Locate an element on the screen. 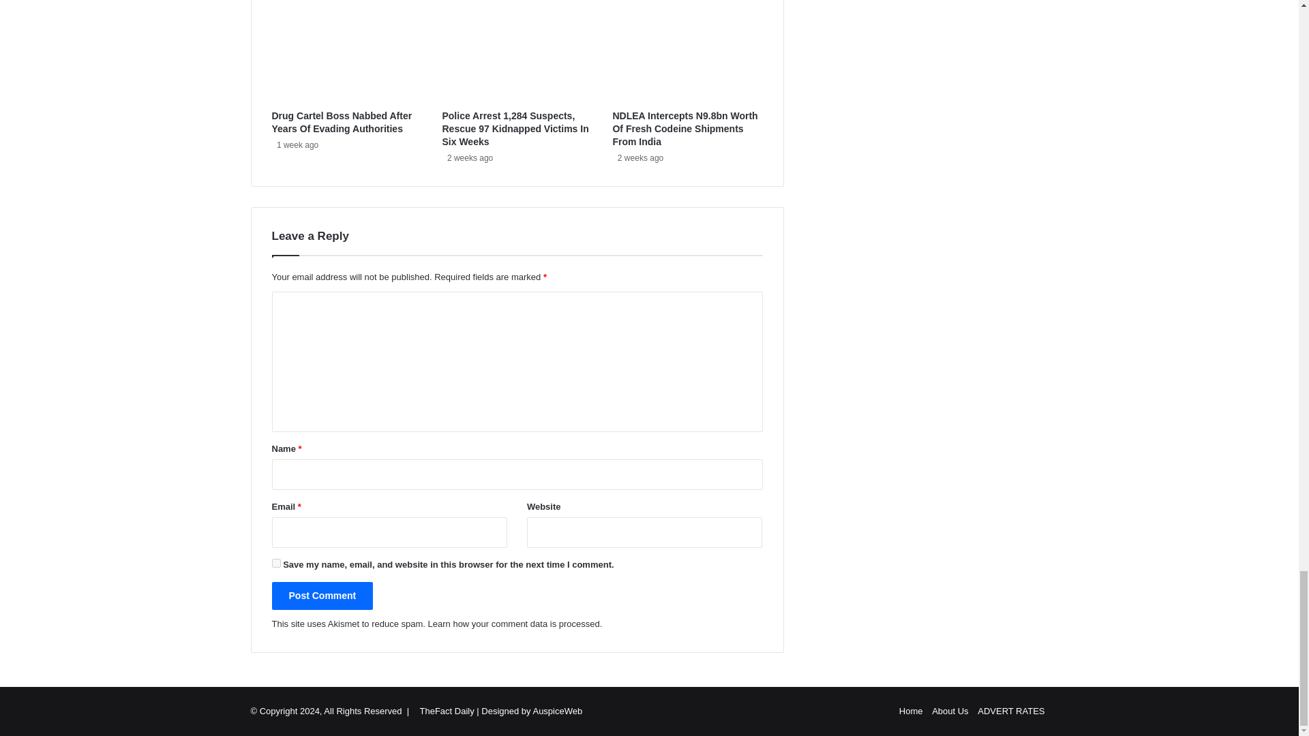 The width and height of the screenshot is (1309, 736). yes is located at coordinates (275, 563).